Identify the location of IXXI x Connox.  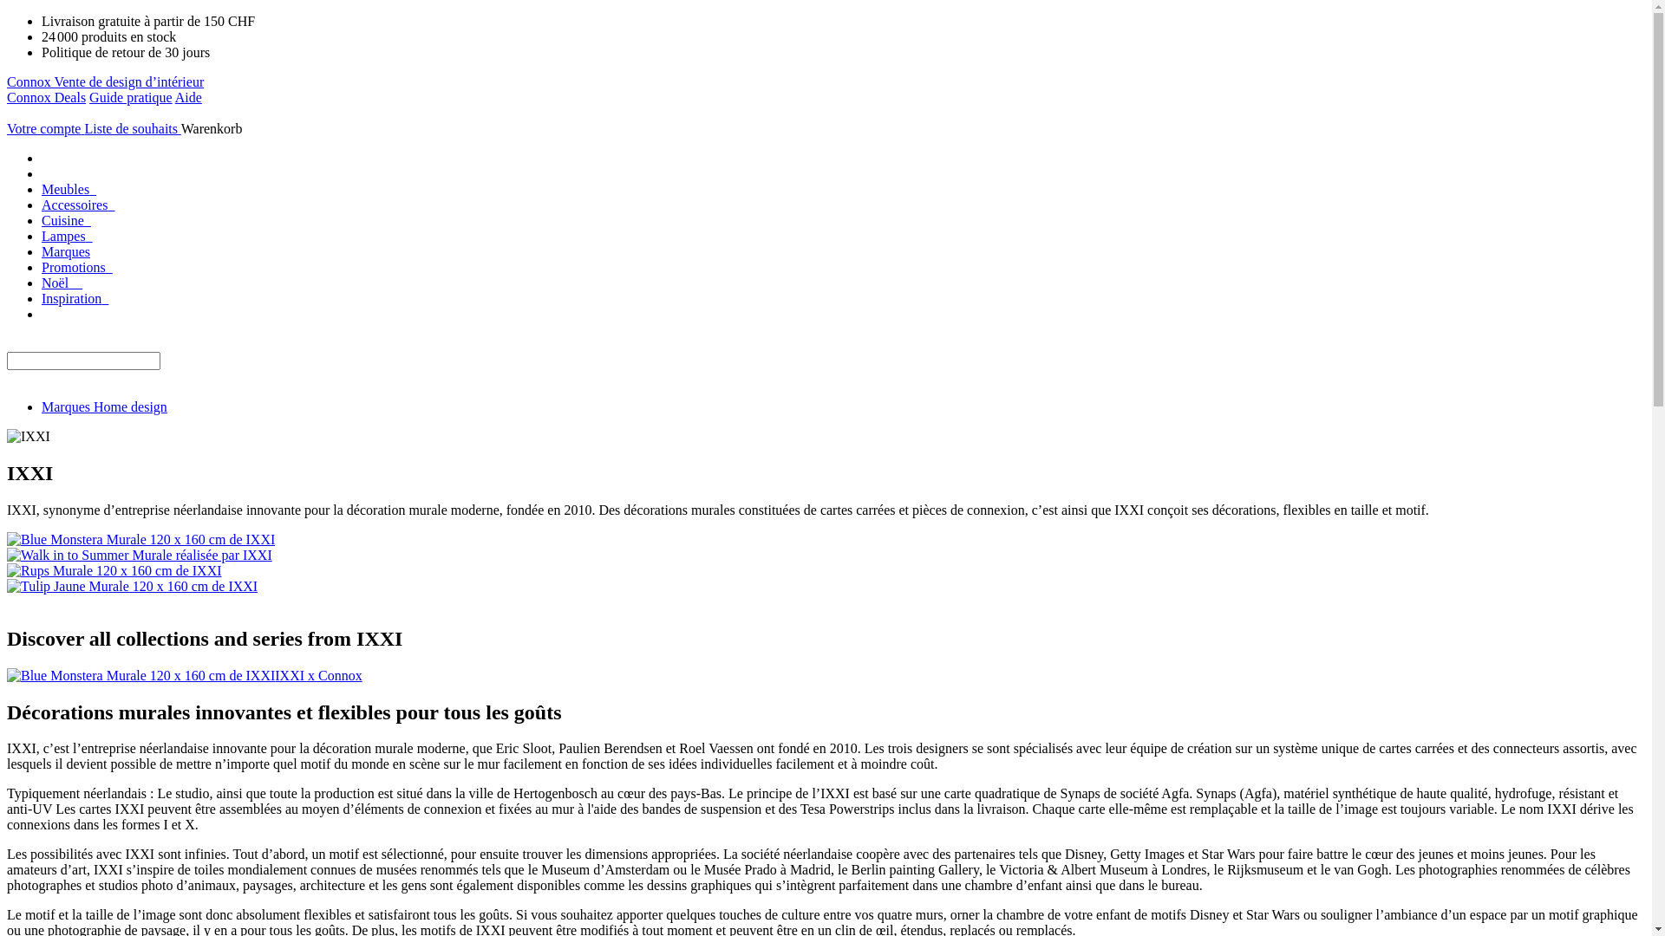
(185, 676).